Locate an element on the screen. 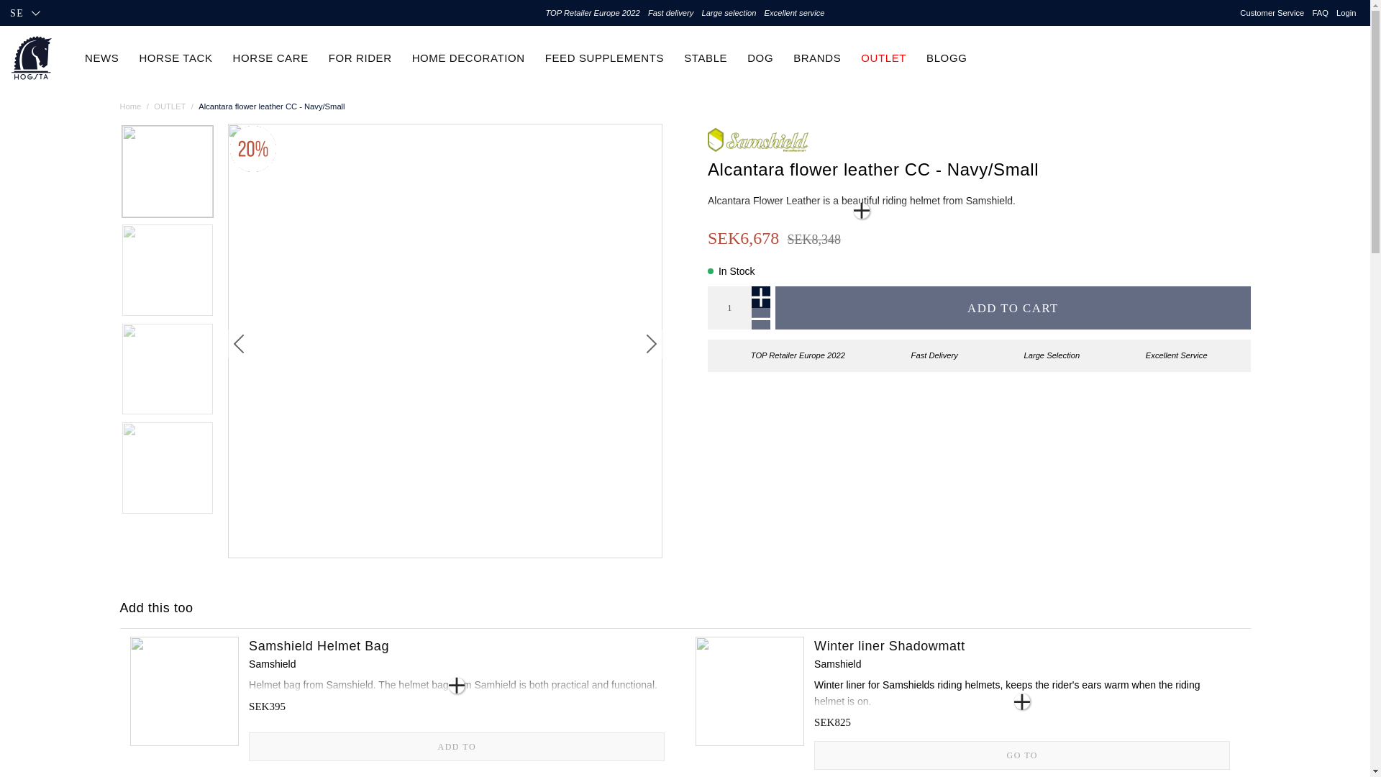  GO TO is located at coordinates (1022, 755).